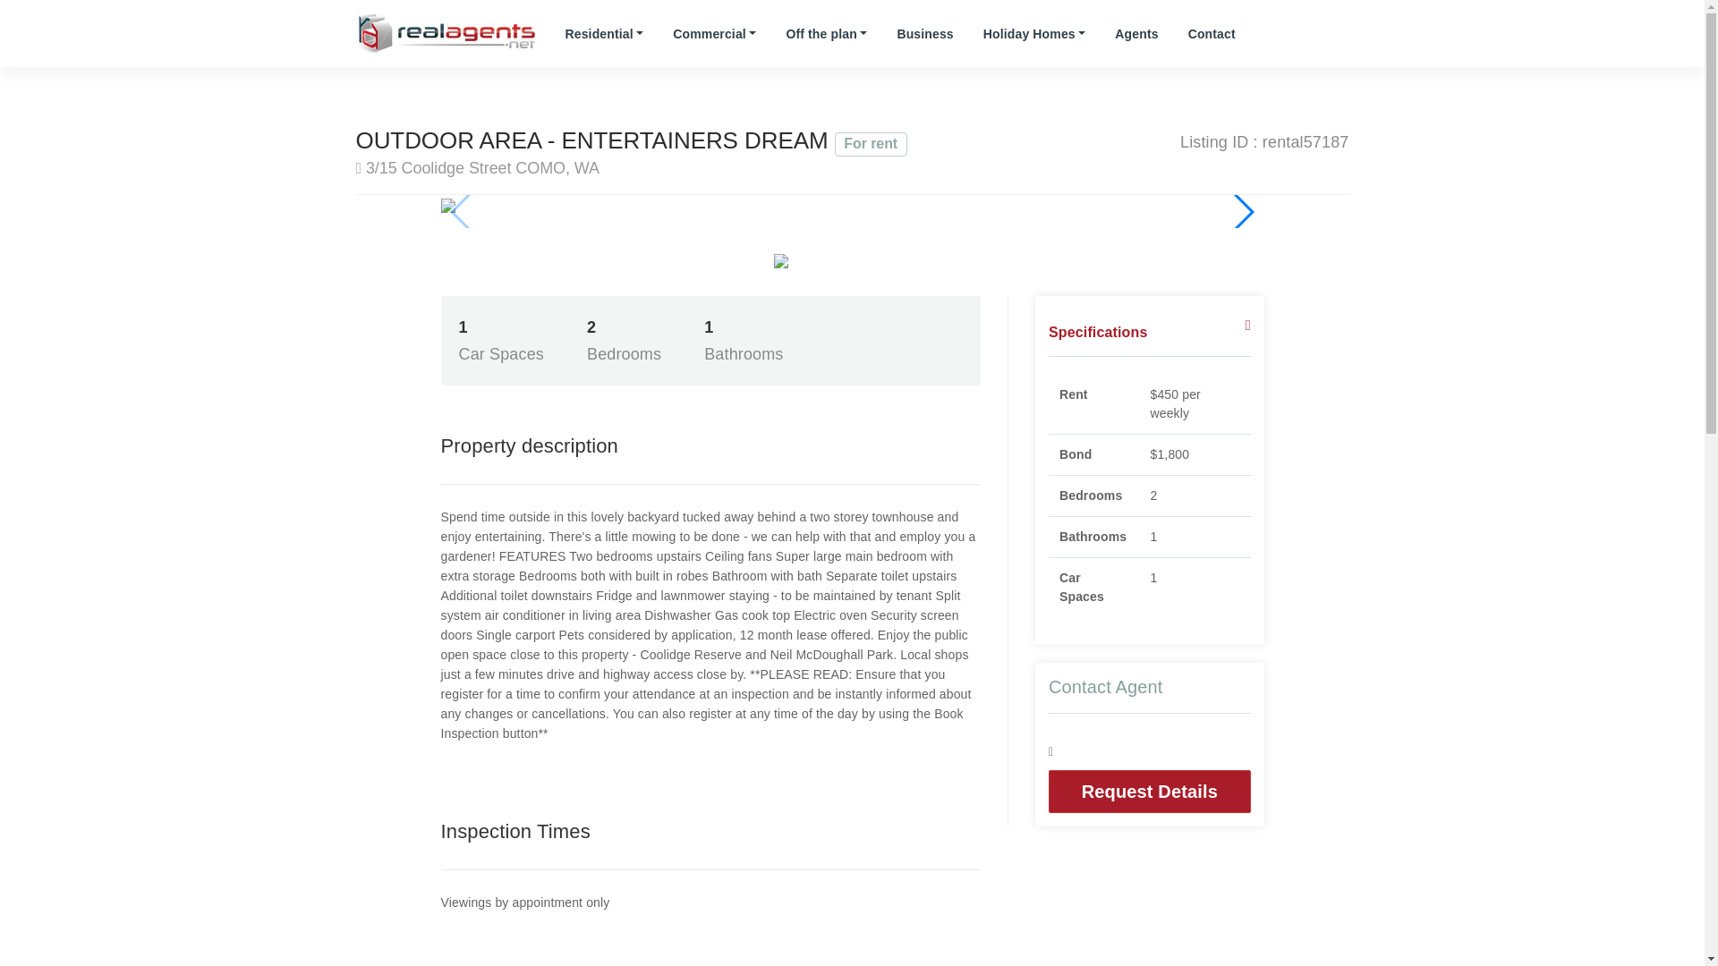  Describe the element at coordinates (1136, 34) in the screenshot. I see `Agents` at that location.